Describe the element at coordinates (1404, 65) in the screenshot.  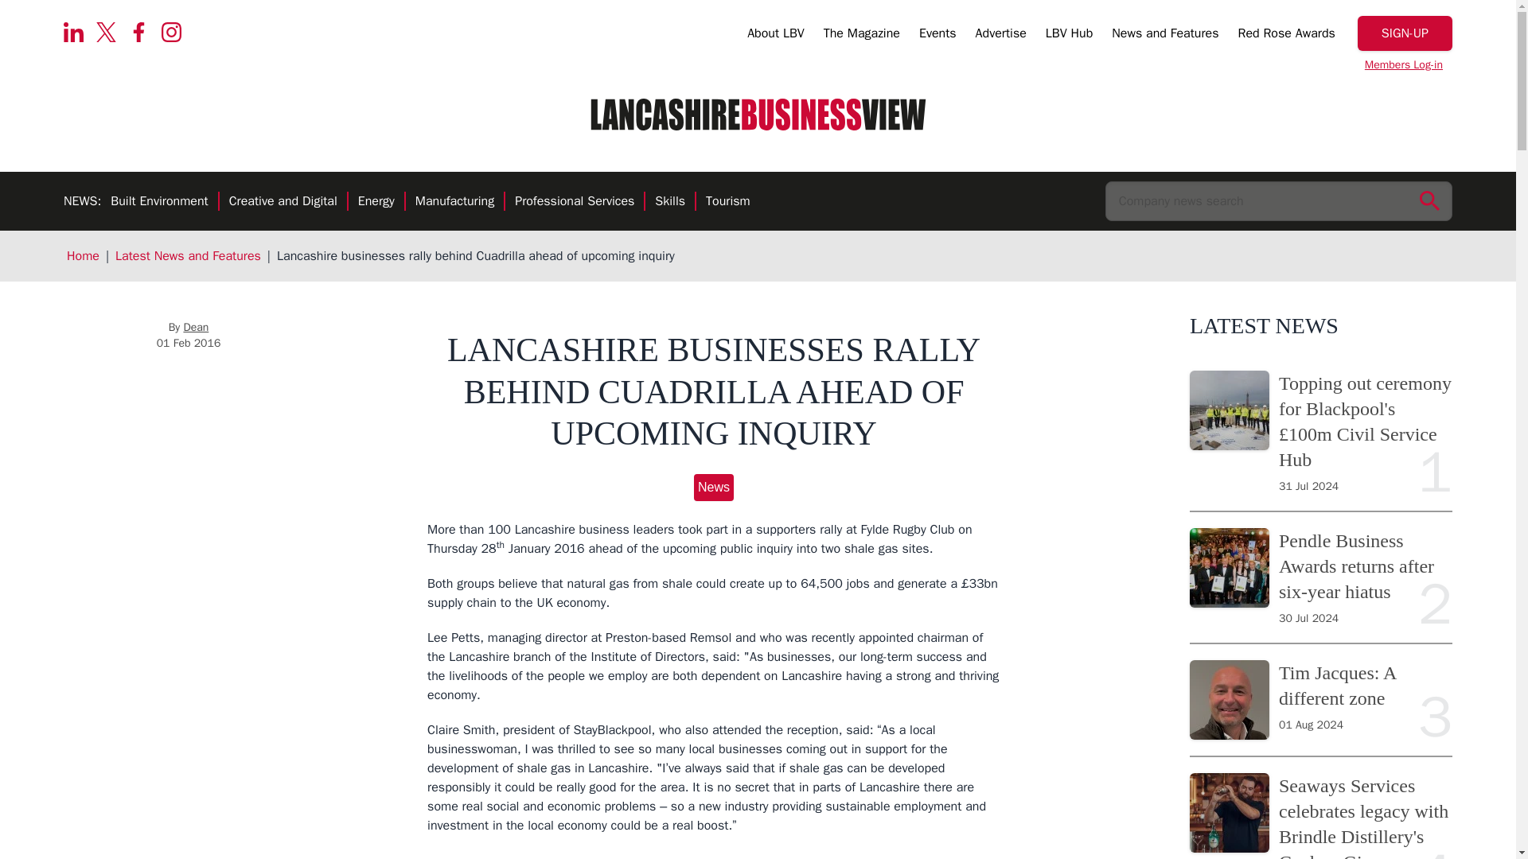
I see `Members Log-in` at that location.